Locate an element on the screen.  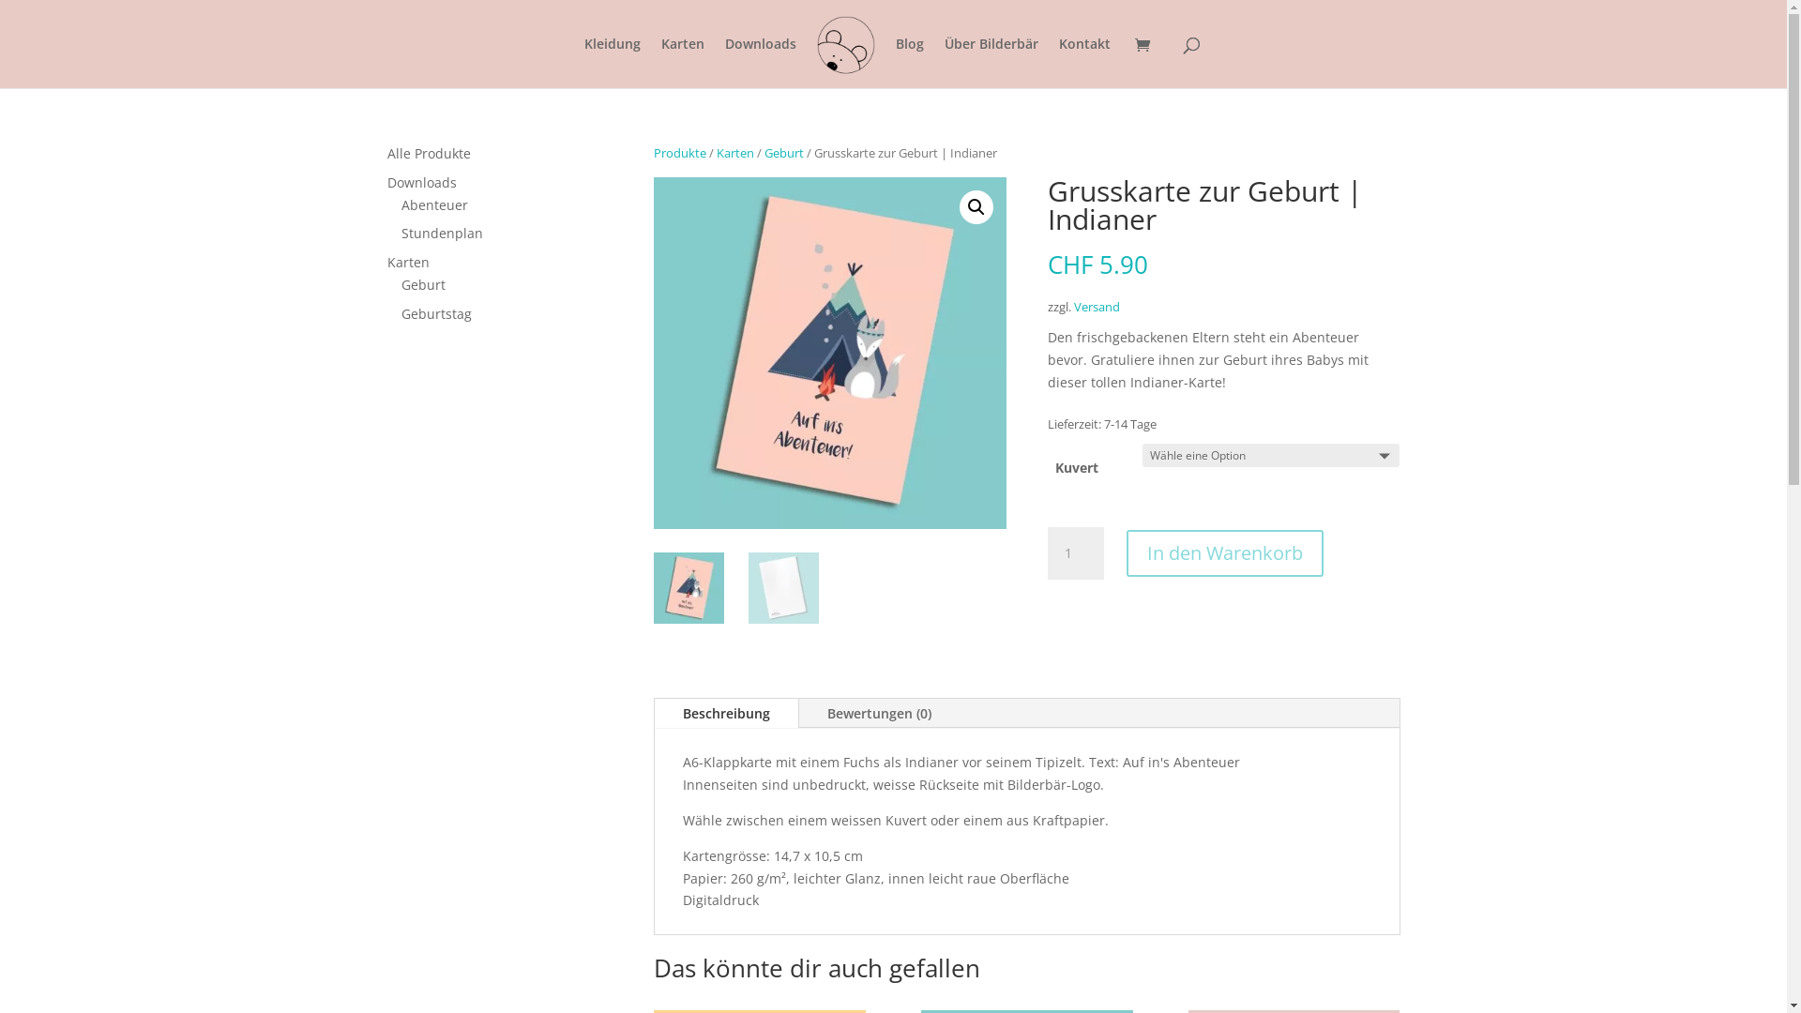
Abenteuer is located at coordinates (435, 204).